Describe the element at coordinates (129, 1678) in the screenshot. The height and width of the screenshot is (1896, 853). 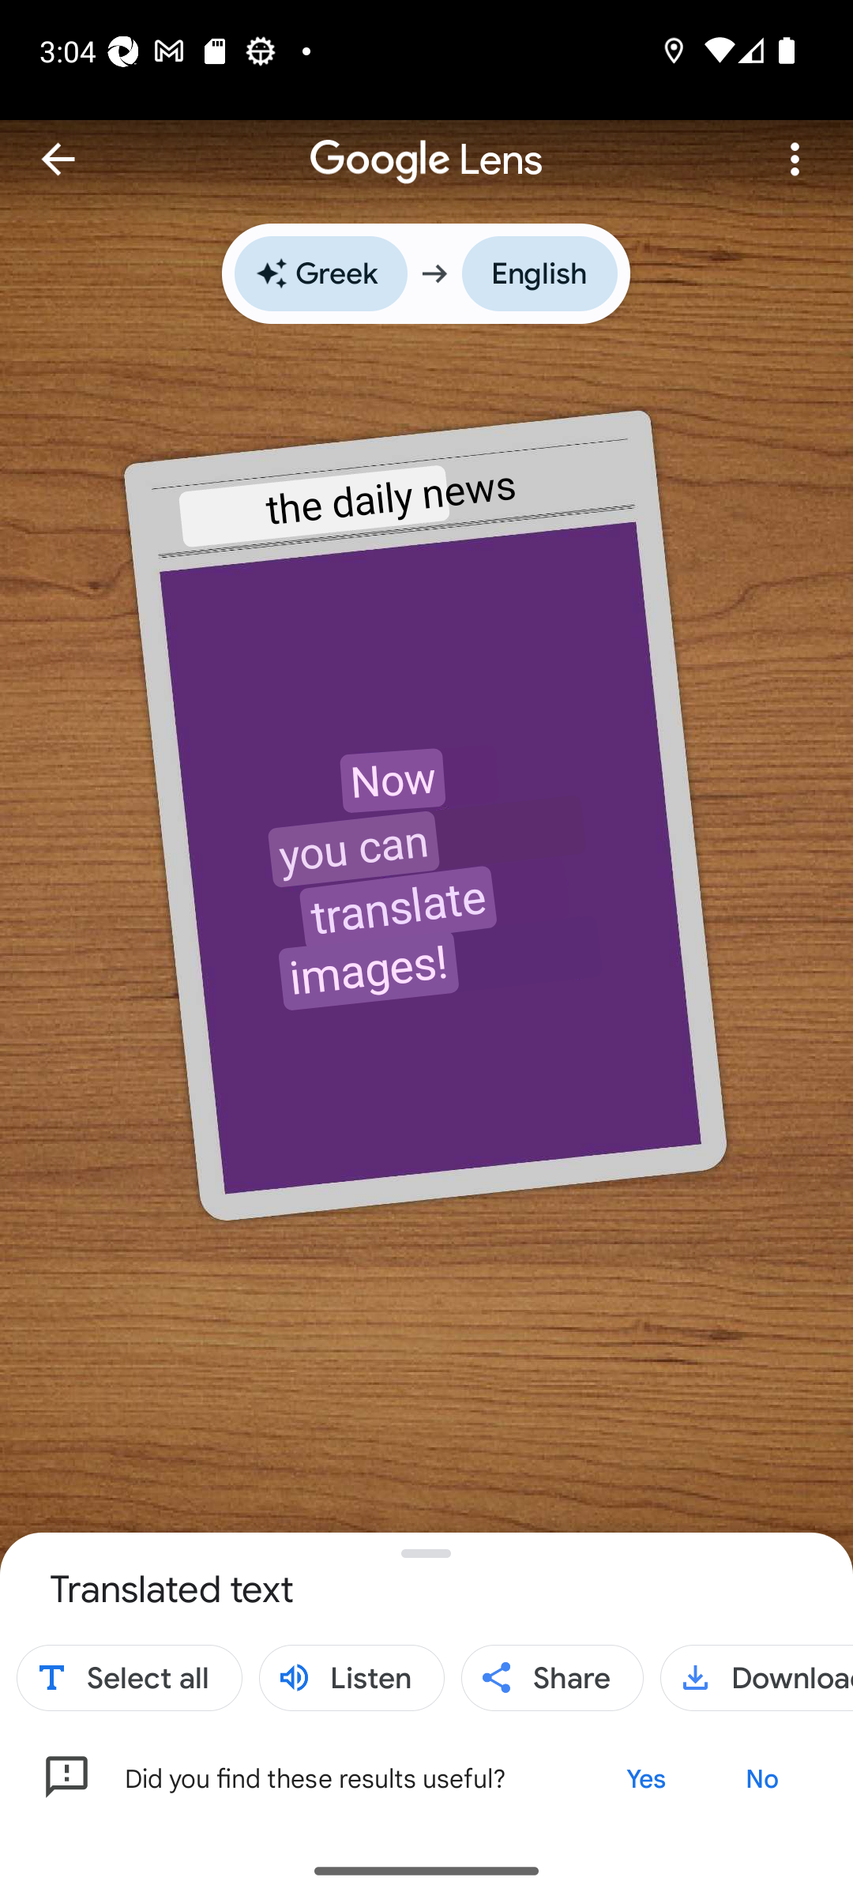
I see `Select all` at that location.